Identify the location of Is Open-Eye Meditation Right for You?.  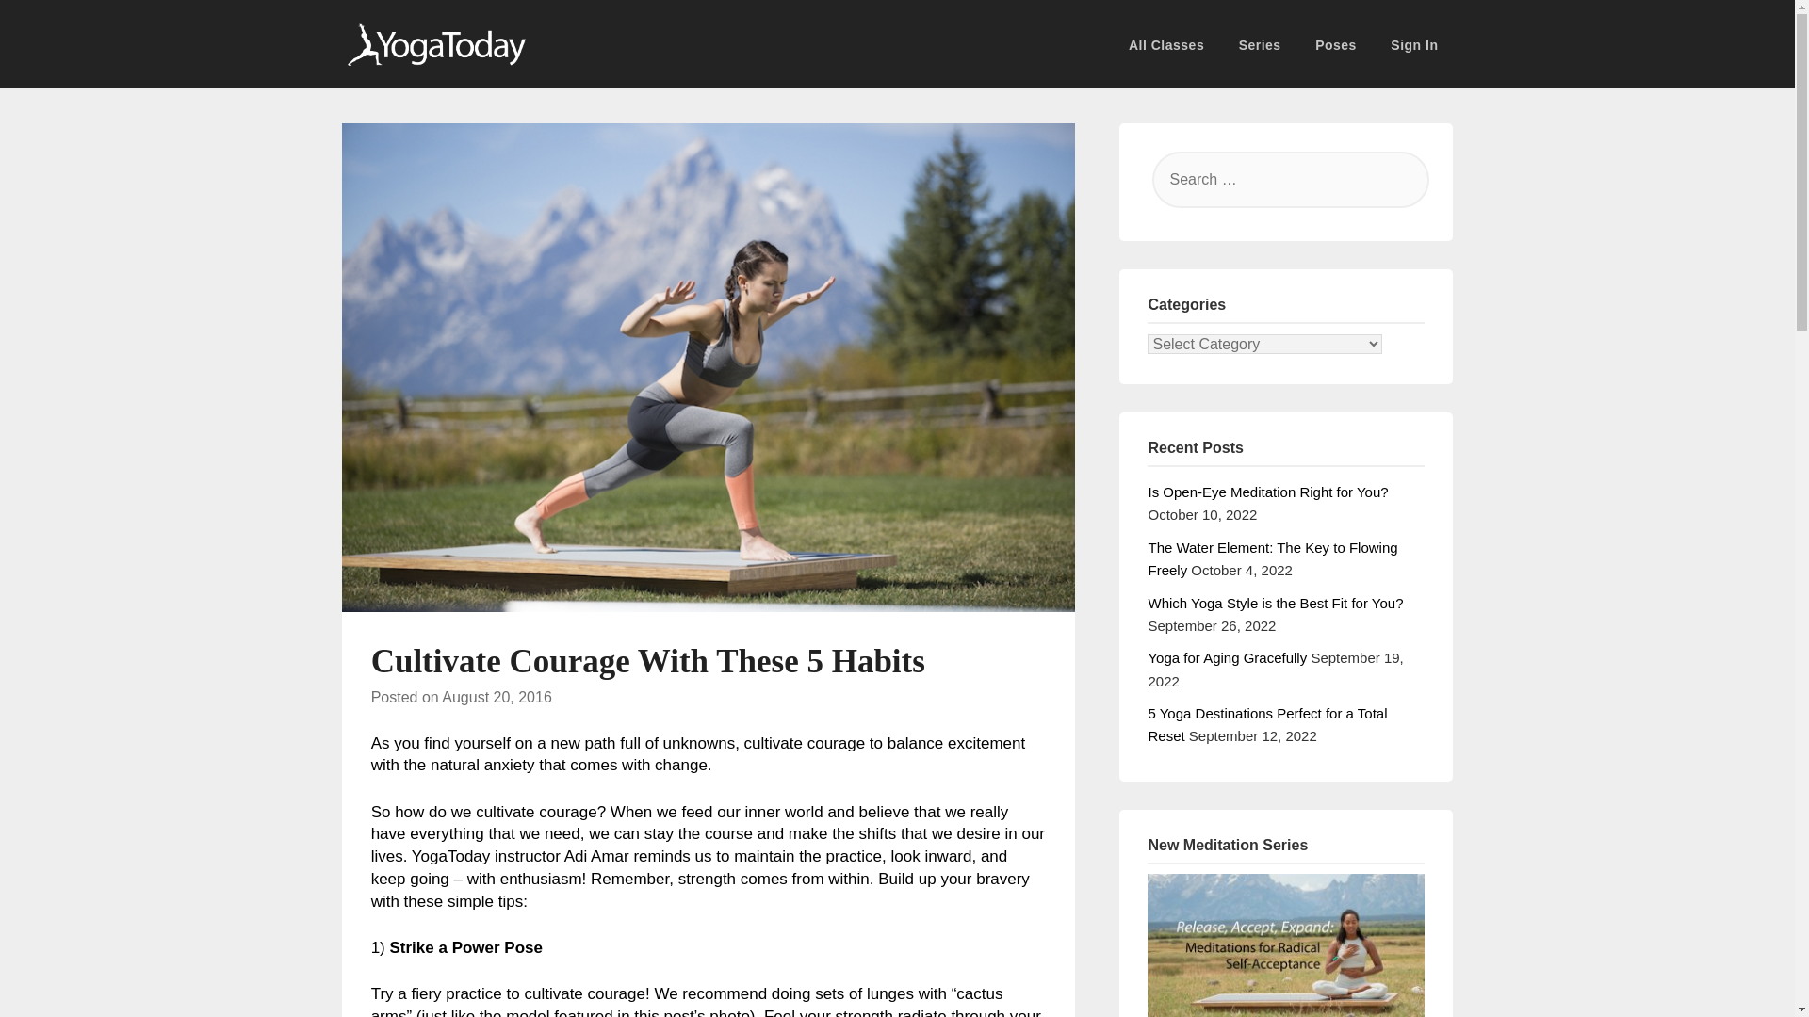
(1266, 492).